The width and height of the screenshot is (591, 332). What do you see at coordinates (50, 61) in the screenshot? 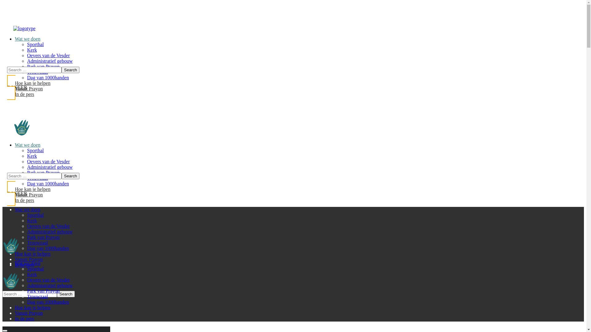
I see `Administratief gebouw` at bounding box center [50, 61].